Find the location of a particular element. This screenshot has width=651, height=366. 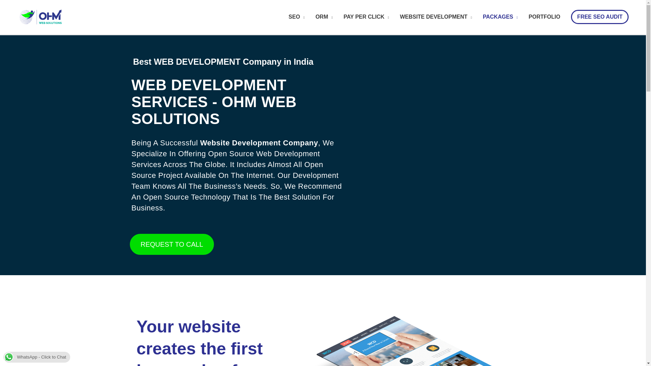

PORTFOLIO is located at coordinates (545, 17).